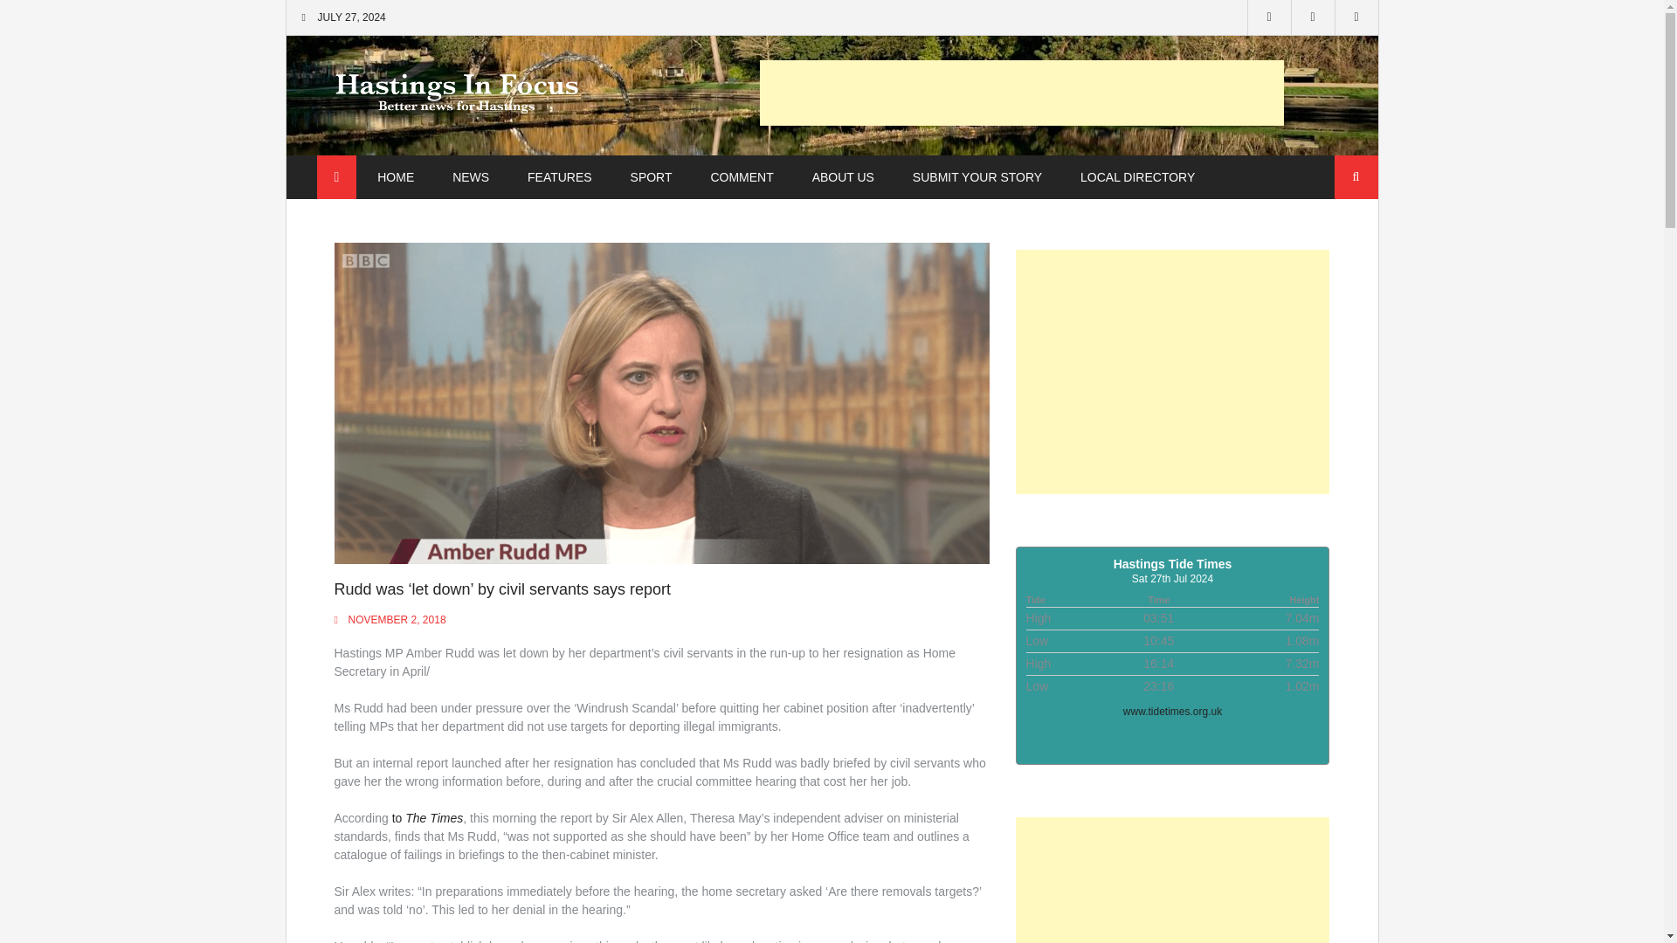  Describe the element at coordinates (844, 177) in the screenshot. I see `ABOUT US` at that location.